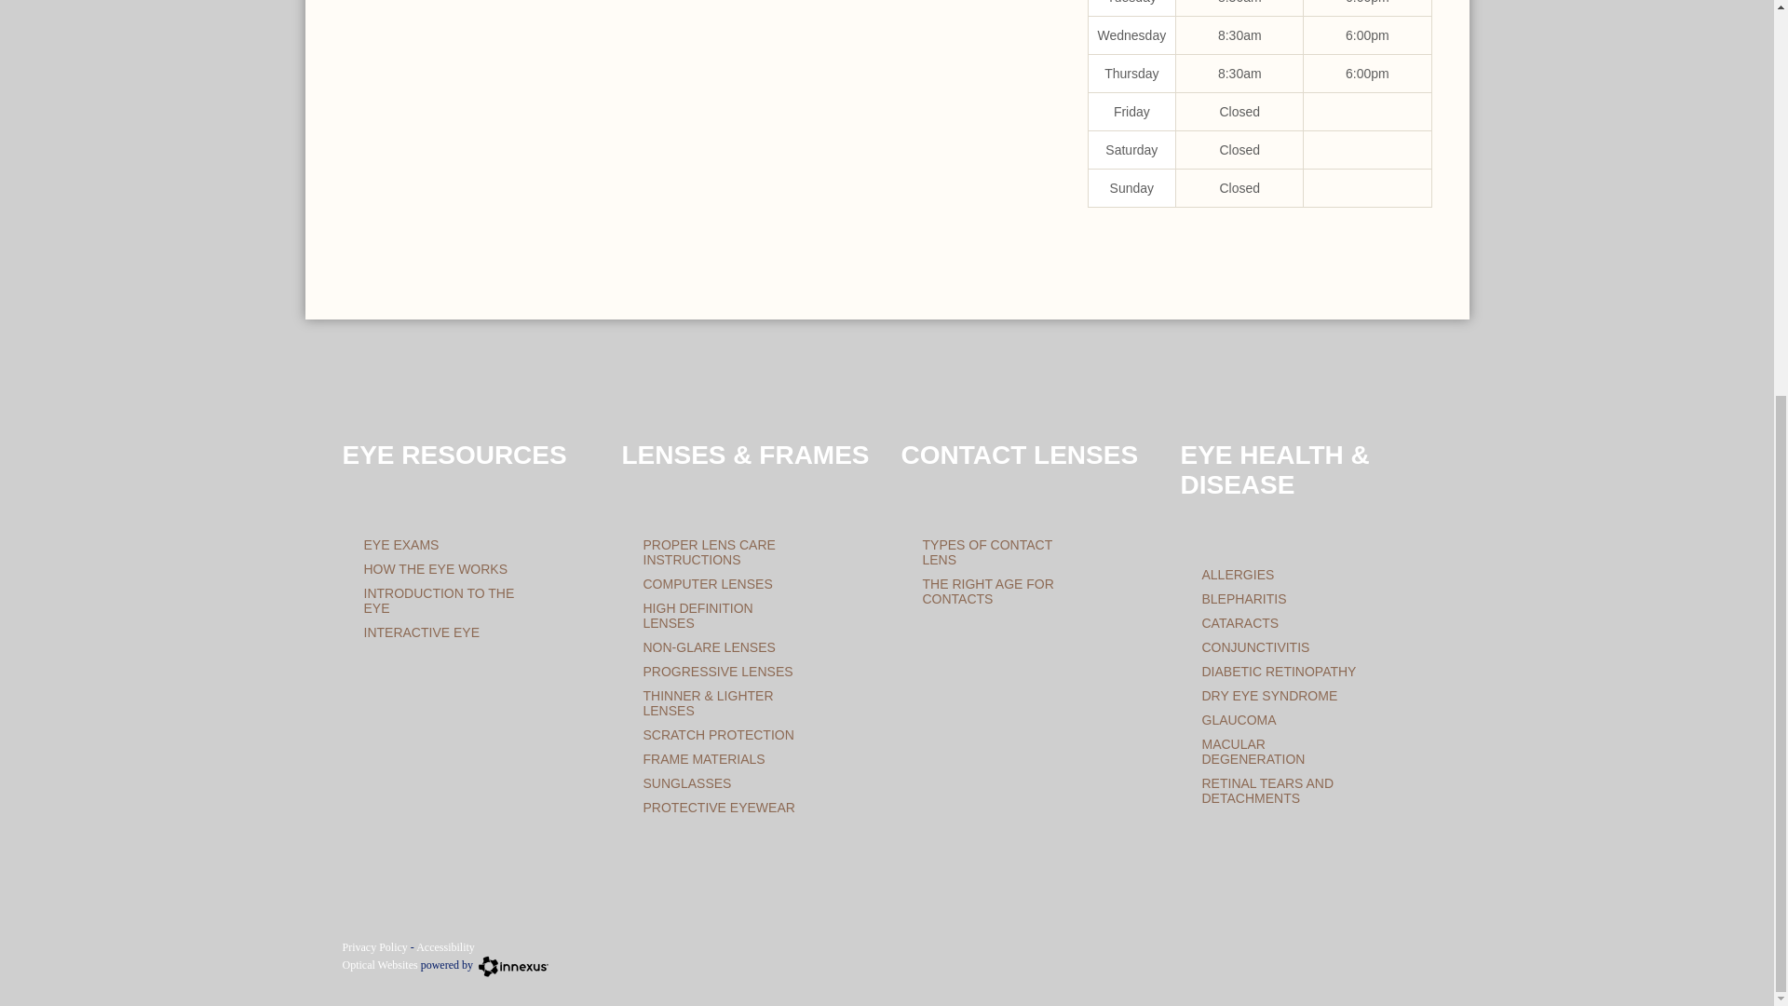  What do you see at coordinates (707, 583) in the screenshot?
I see `COMPUTER LENSES` at bounding box center [707, 583].